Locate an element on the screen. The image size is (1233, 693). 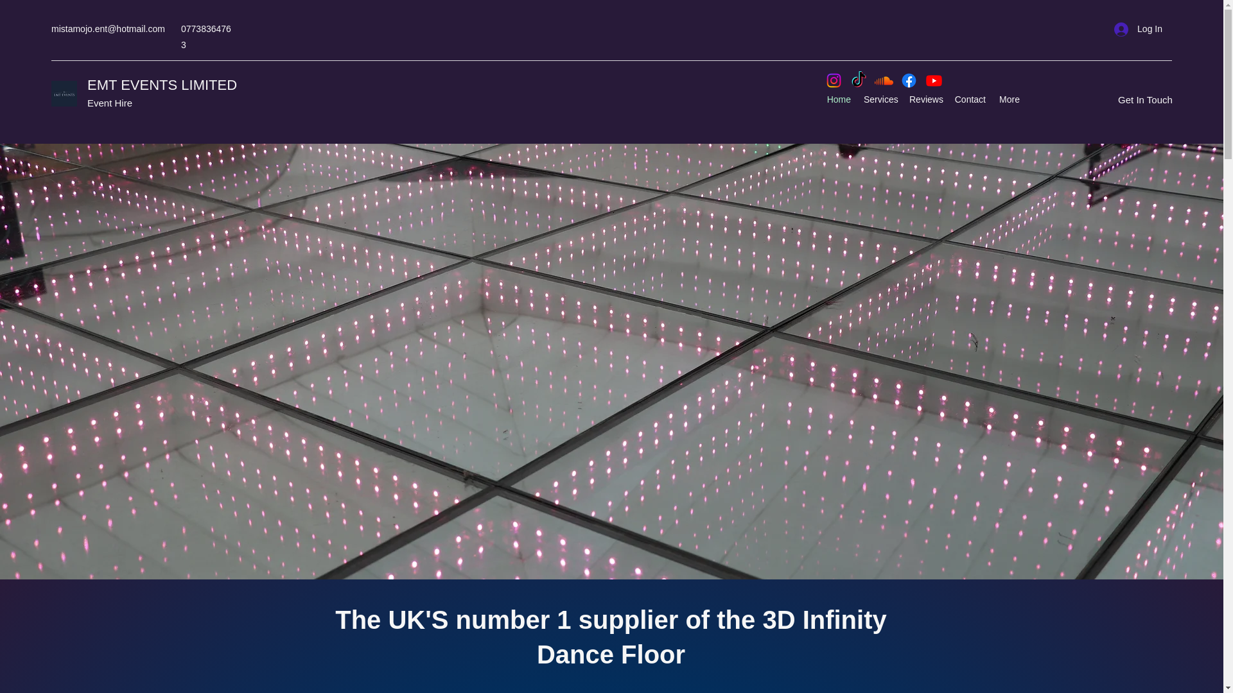
Reviews is located at coordinates (925, 99).